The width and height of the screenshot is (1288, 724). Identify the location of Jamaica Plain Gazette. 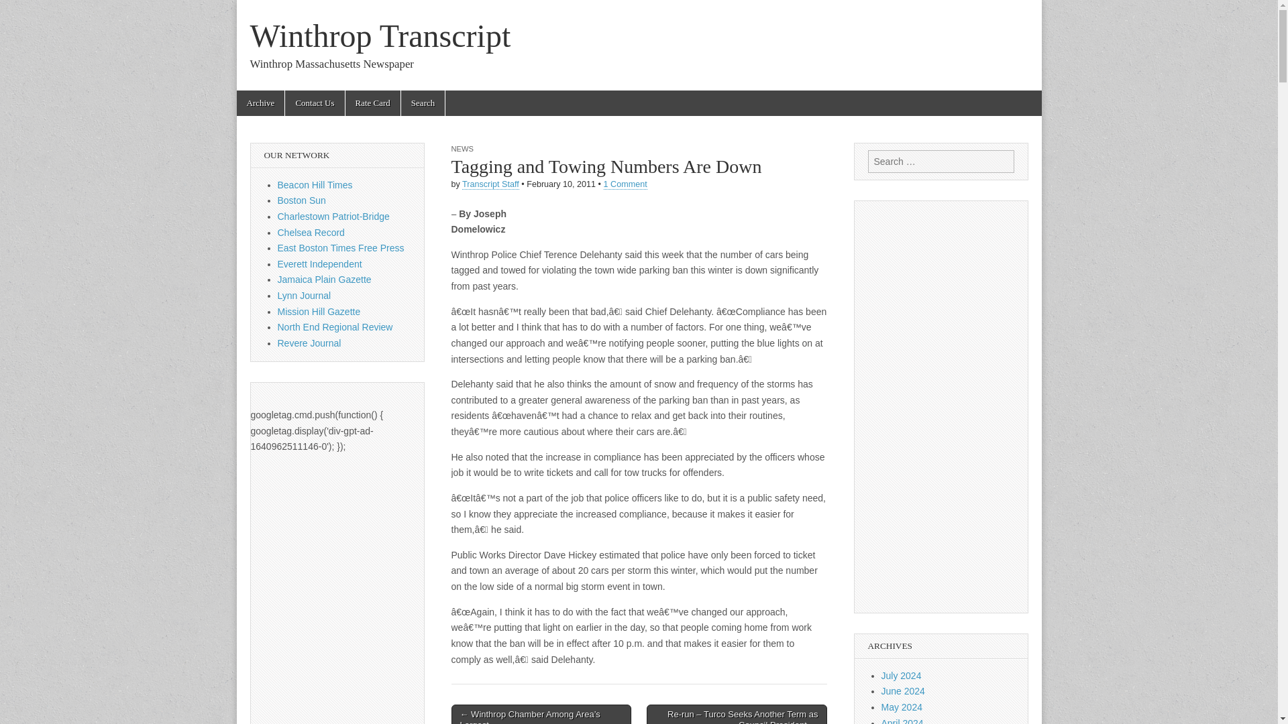
(325, 280).